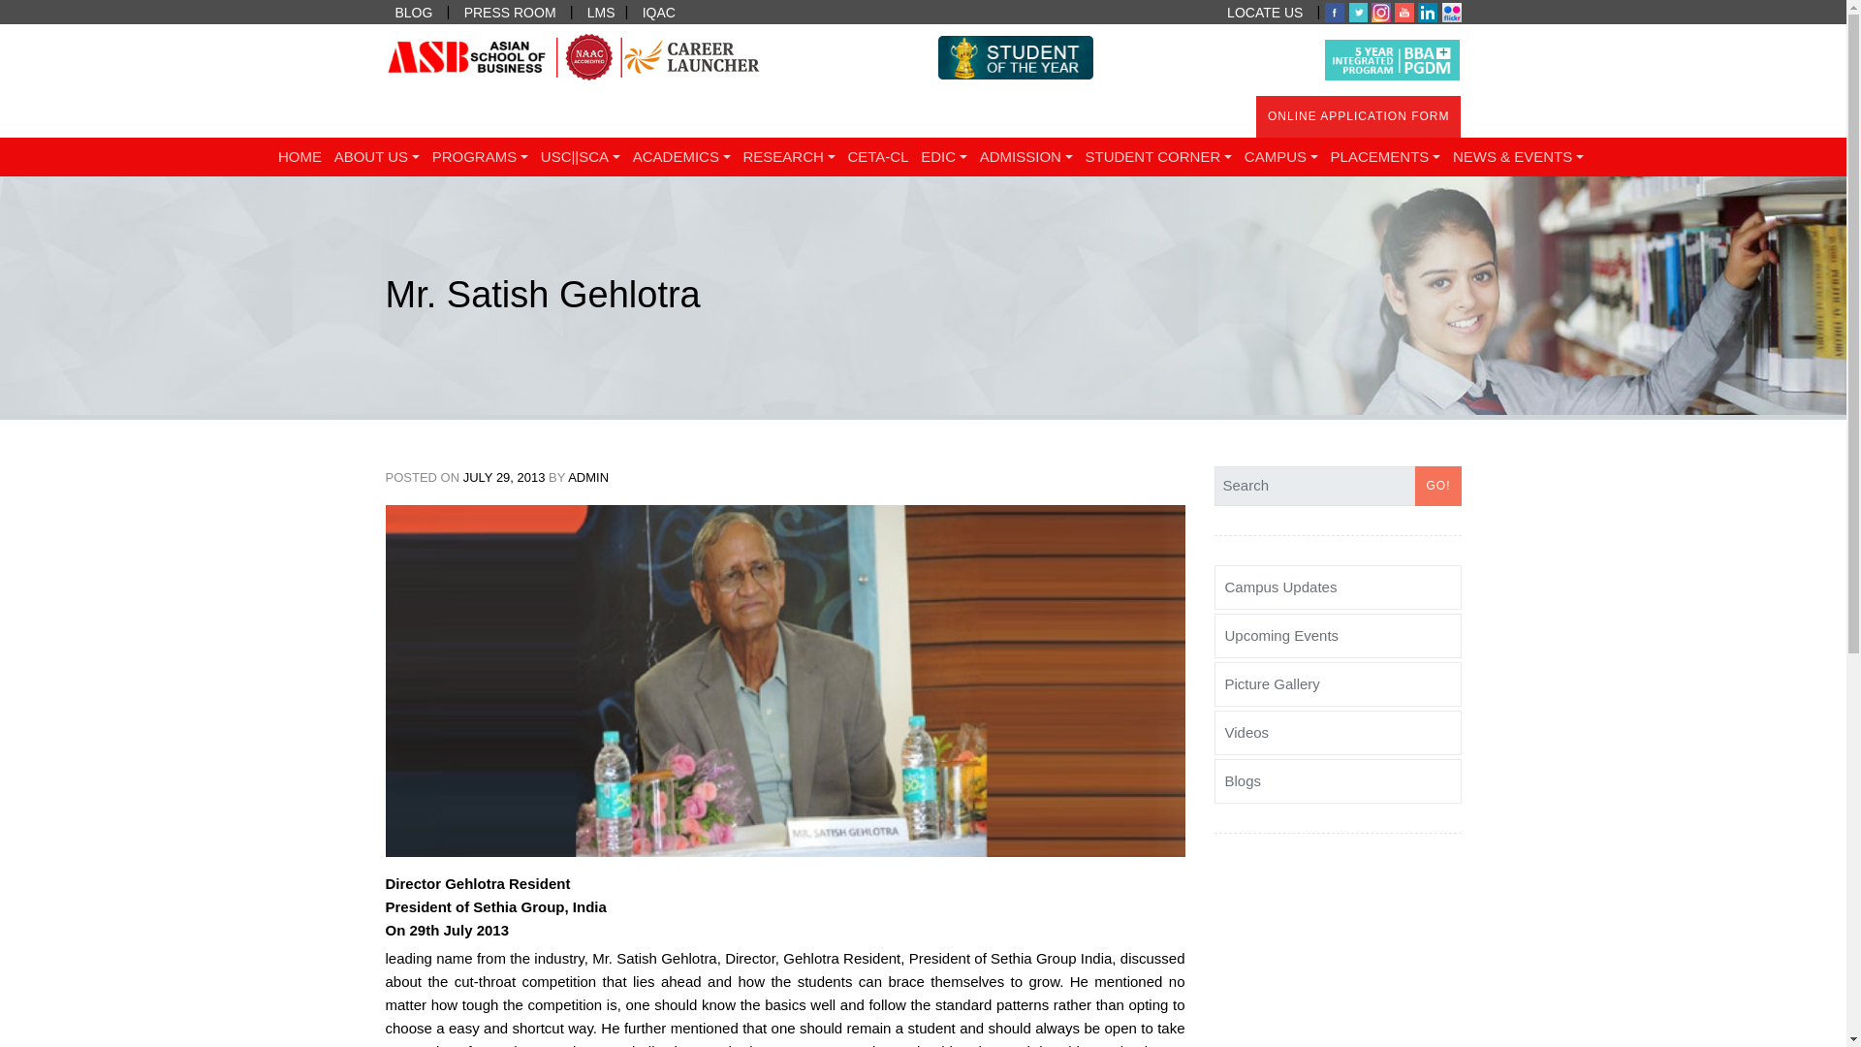 The image size is (1861, 1047). Describe the element at coordinates (376, 157) in the screenshot. I see `About Us` at that location.